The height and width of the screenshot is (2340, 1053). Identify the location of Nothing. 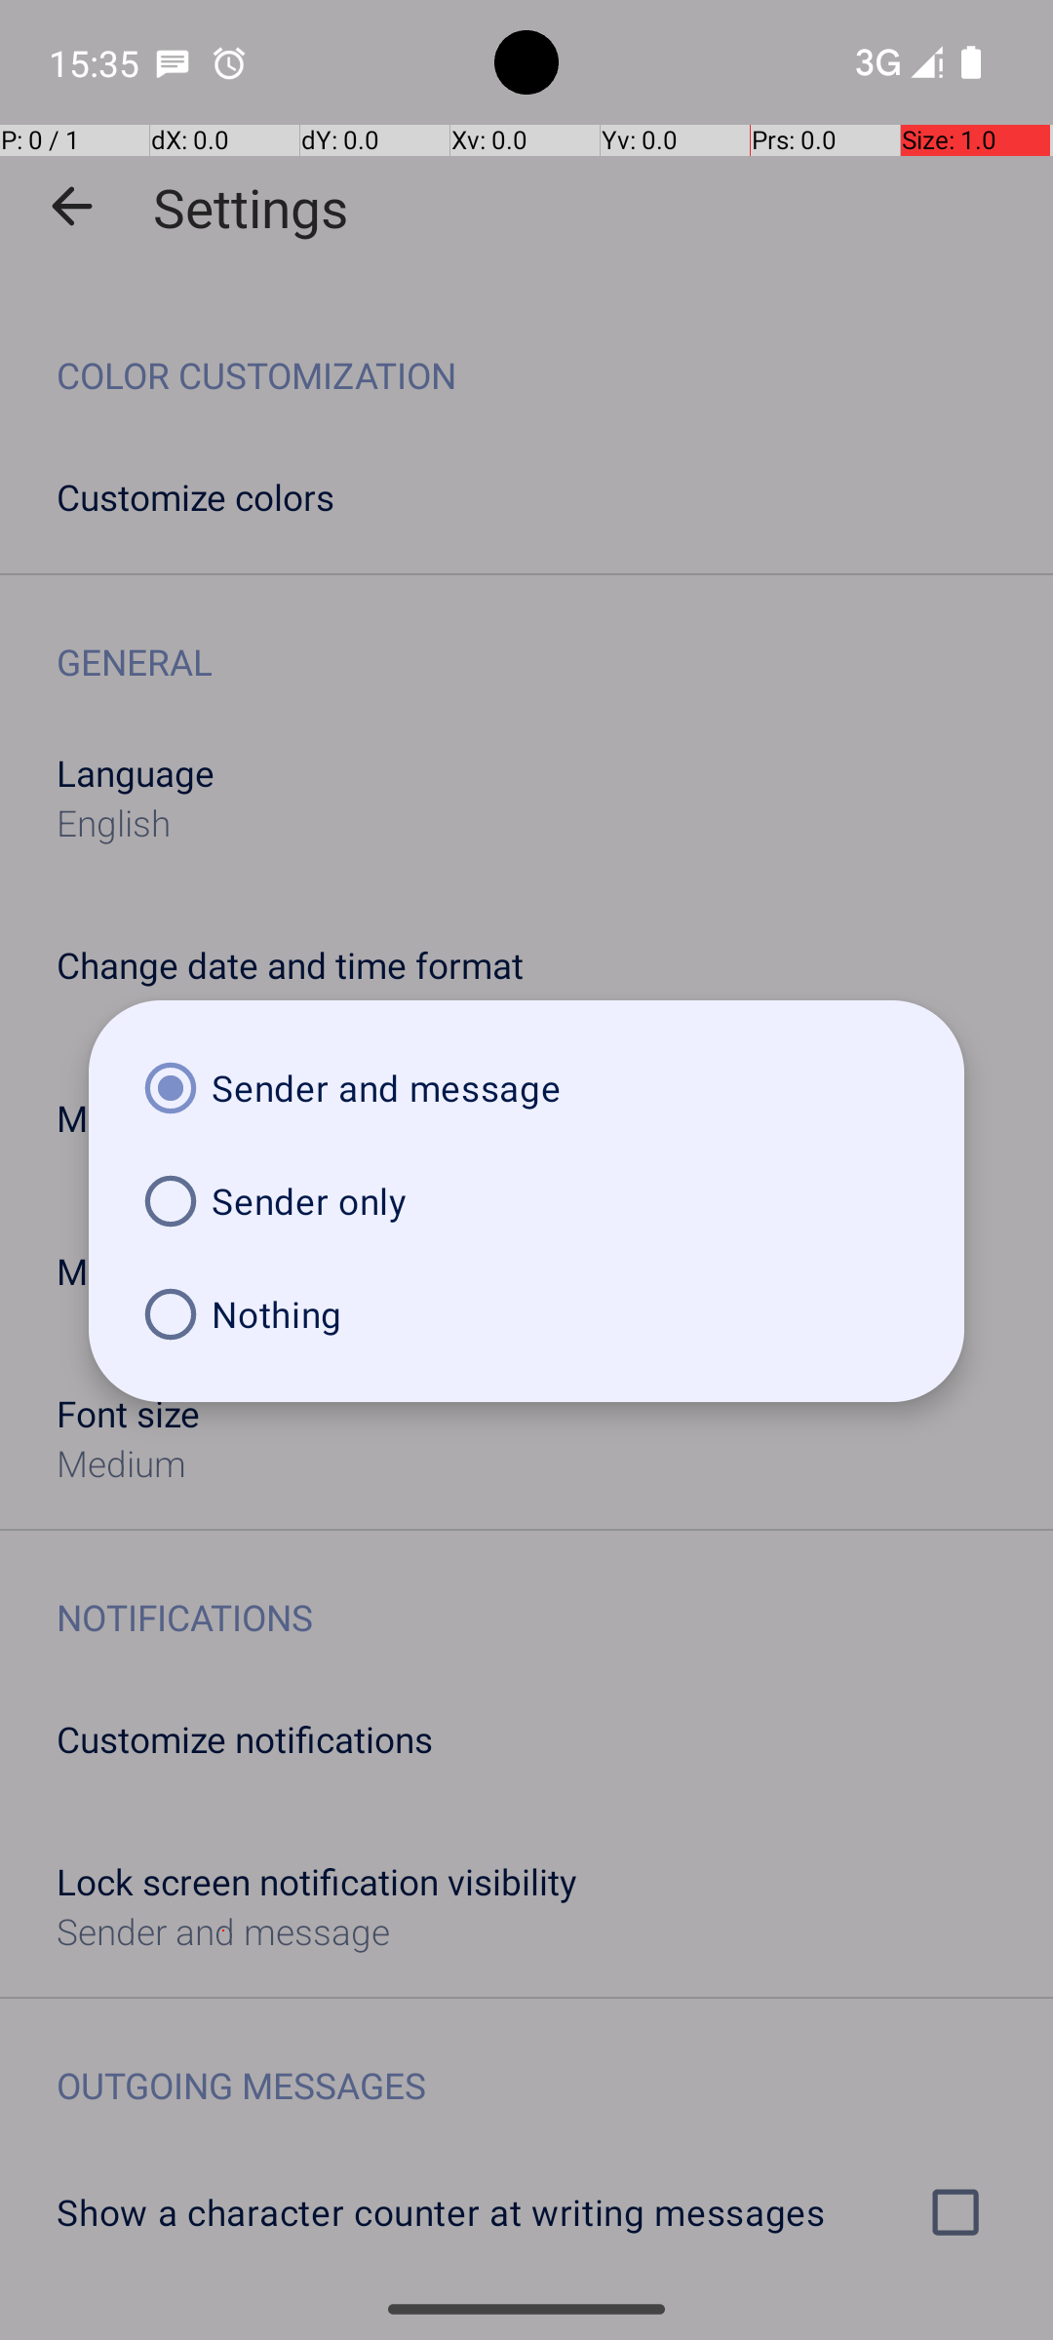
(526, 1314).